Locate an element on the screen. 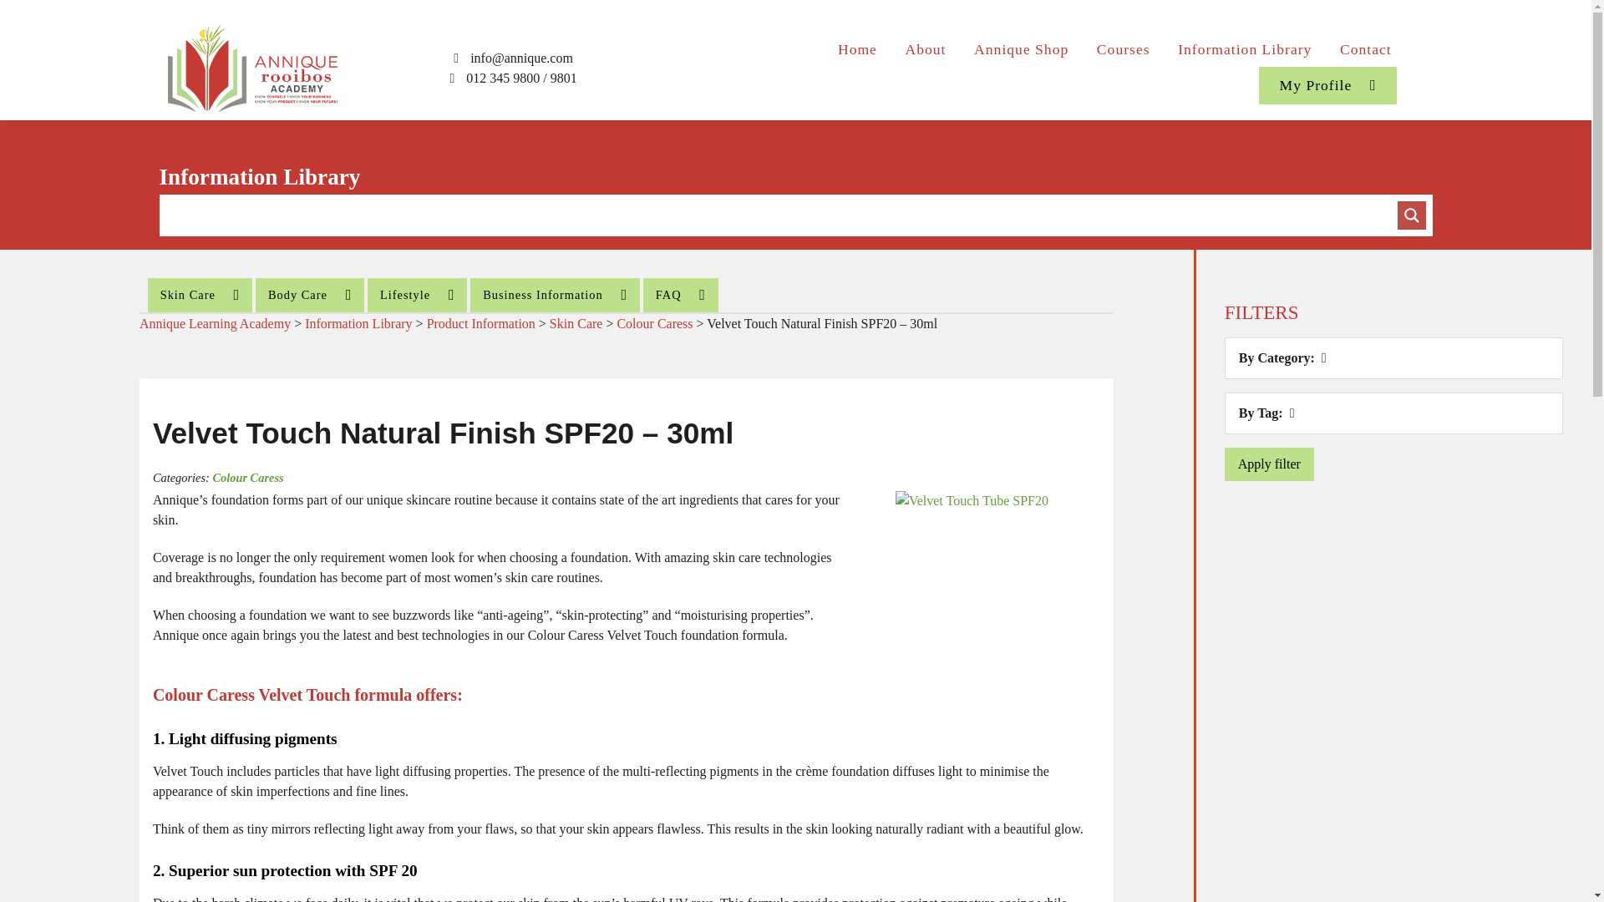 This screenshot has height=902, width=1604. Annique Academy is located at coordinates (254, 65).